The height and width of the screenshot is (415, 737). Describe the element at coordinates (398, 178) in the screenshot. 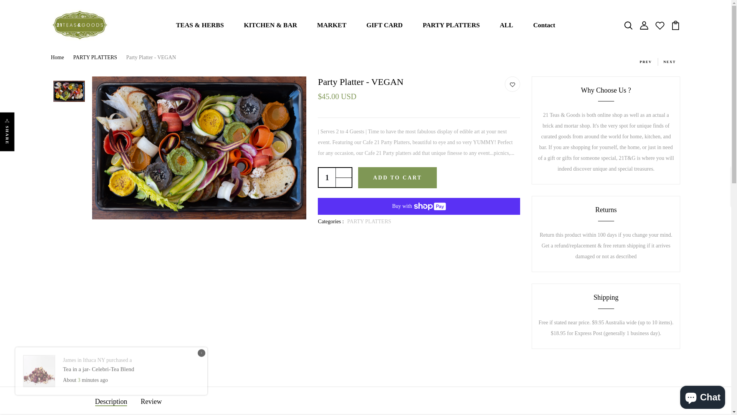

I see `ADD TO CART` at that location.